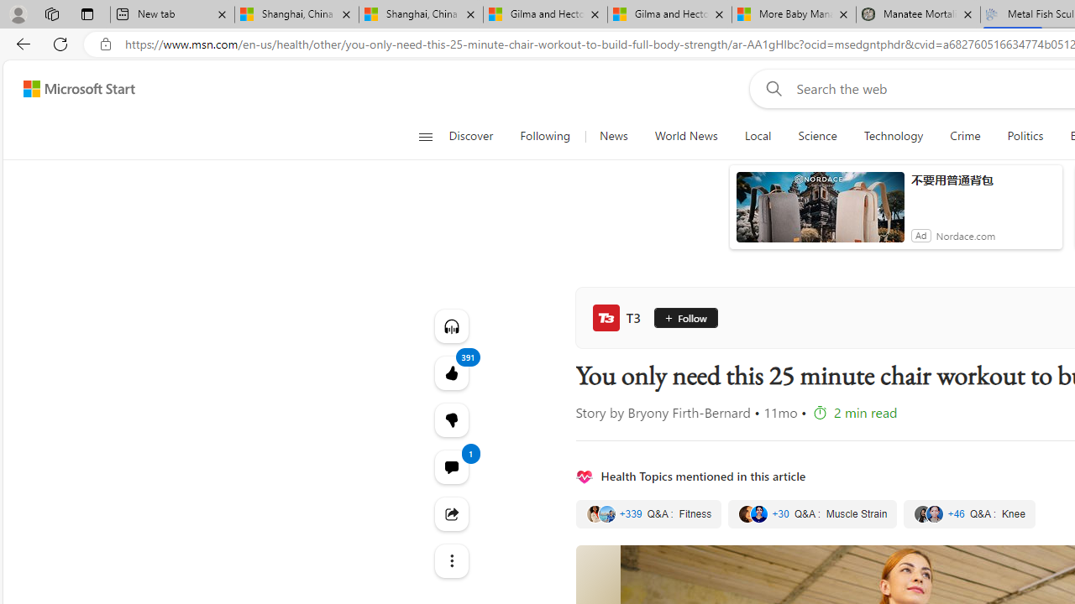 The width and height of the screenshot is (1075, 604). What do you see at coordinates (758, 136) in the screenshot?
I see `Local` at bounding box center [758, 136].